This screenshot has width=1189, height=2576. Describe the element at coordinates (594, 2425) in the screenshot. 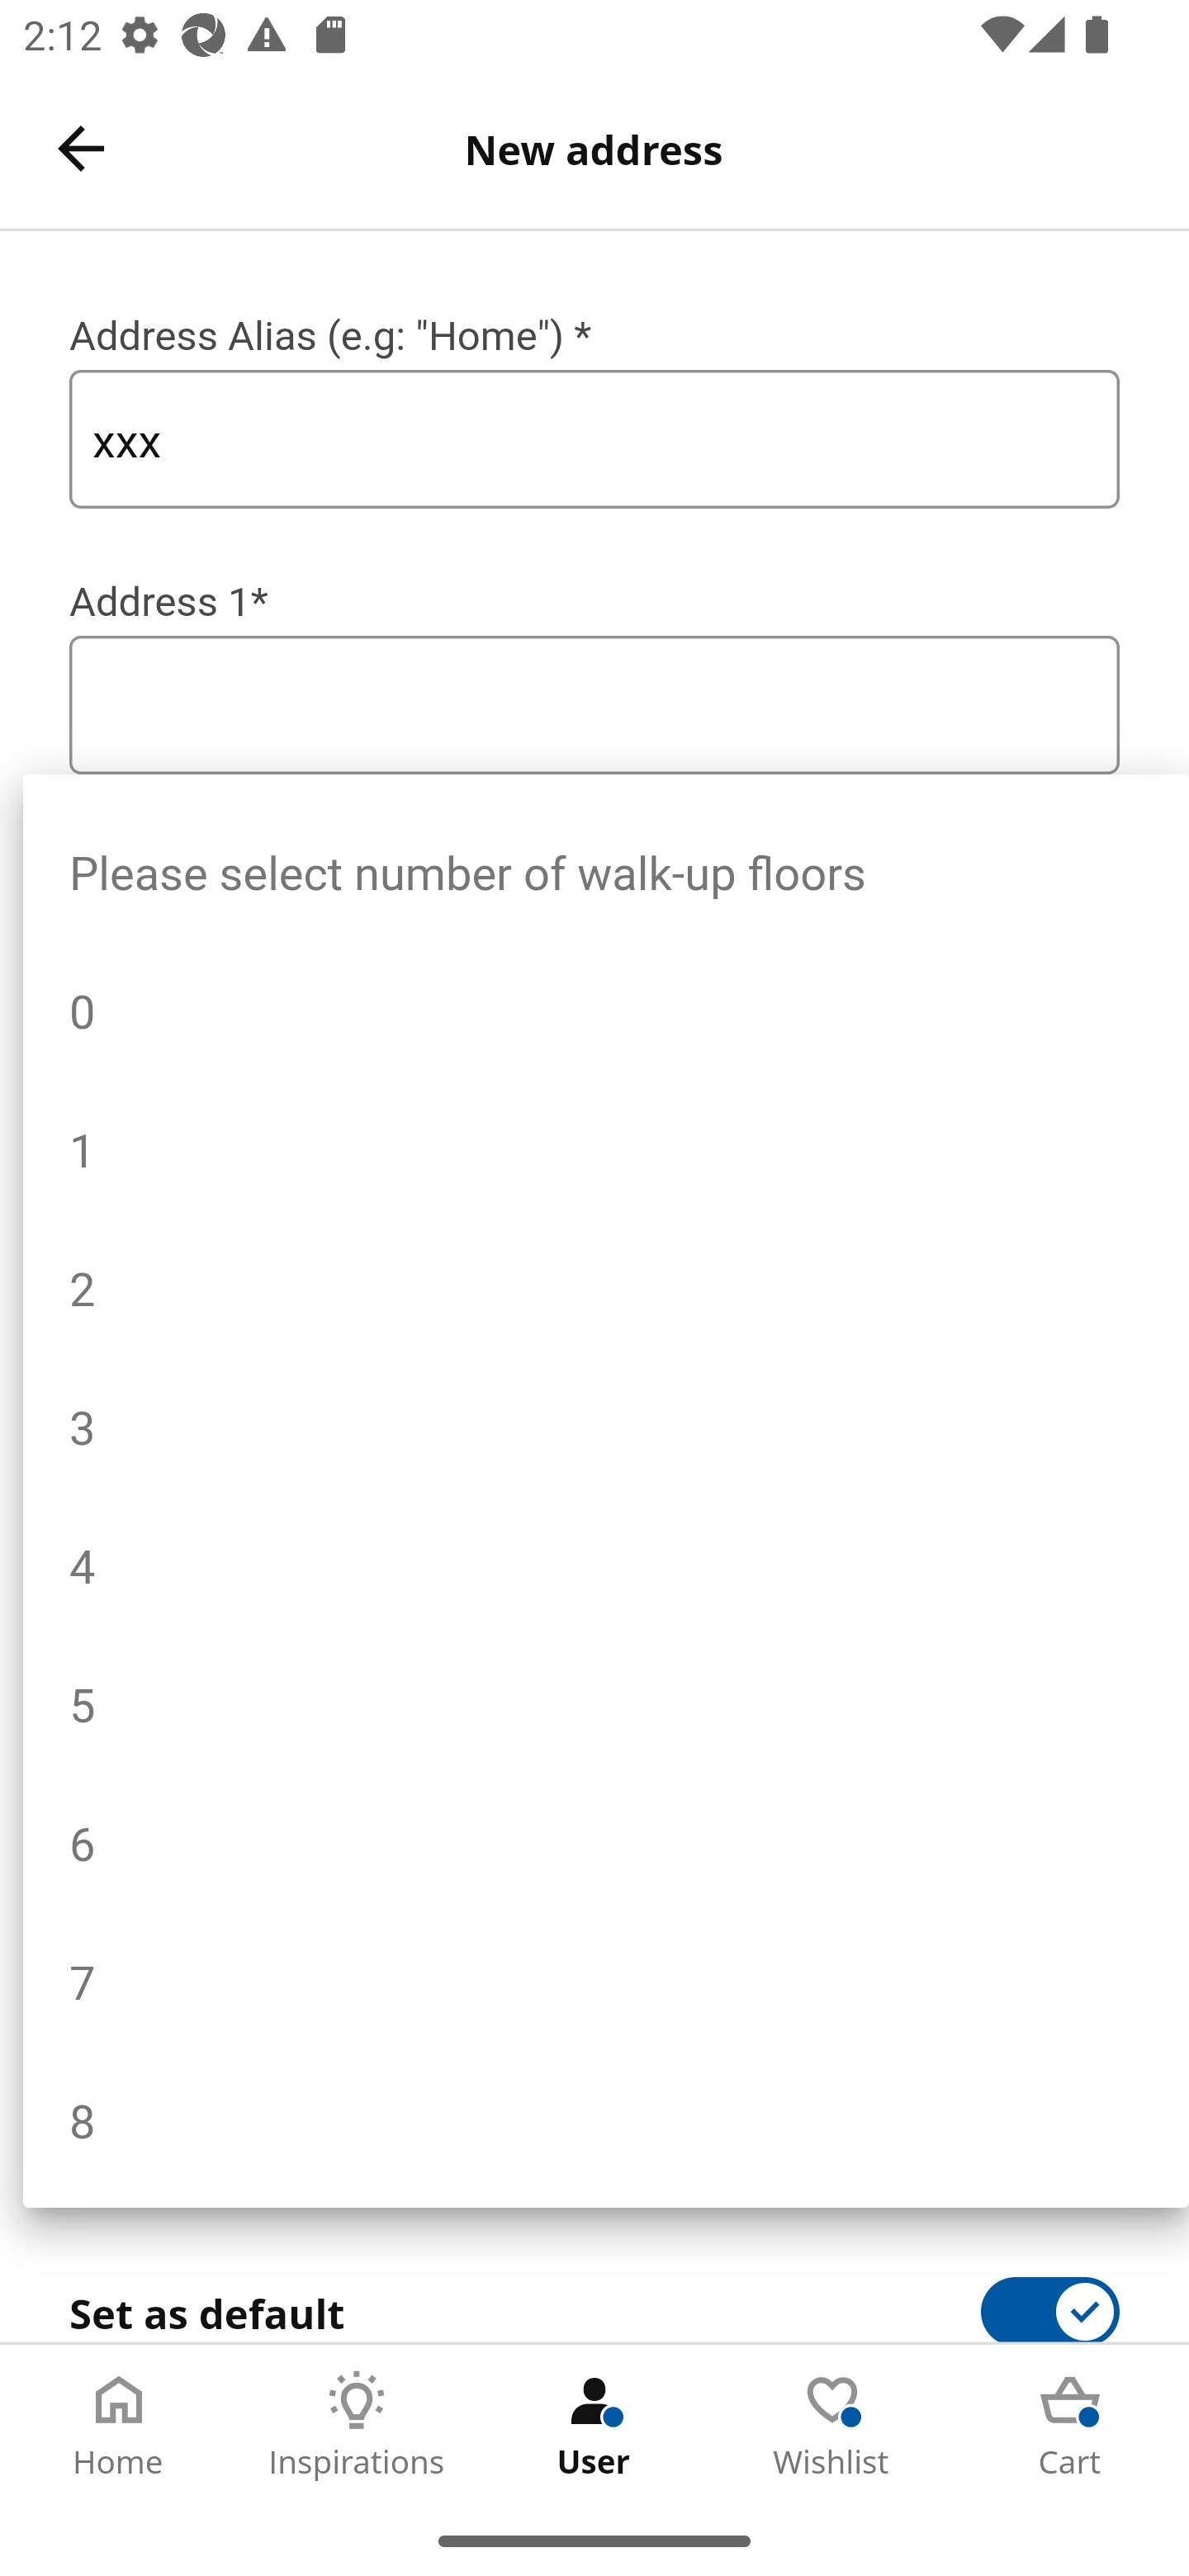

I see `User
Tab 3 of 5` at that location.